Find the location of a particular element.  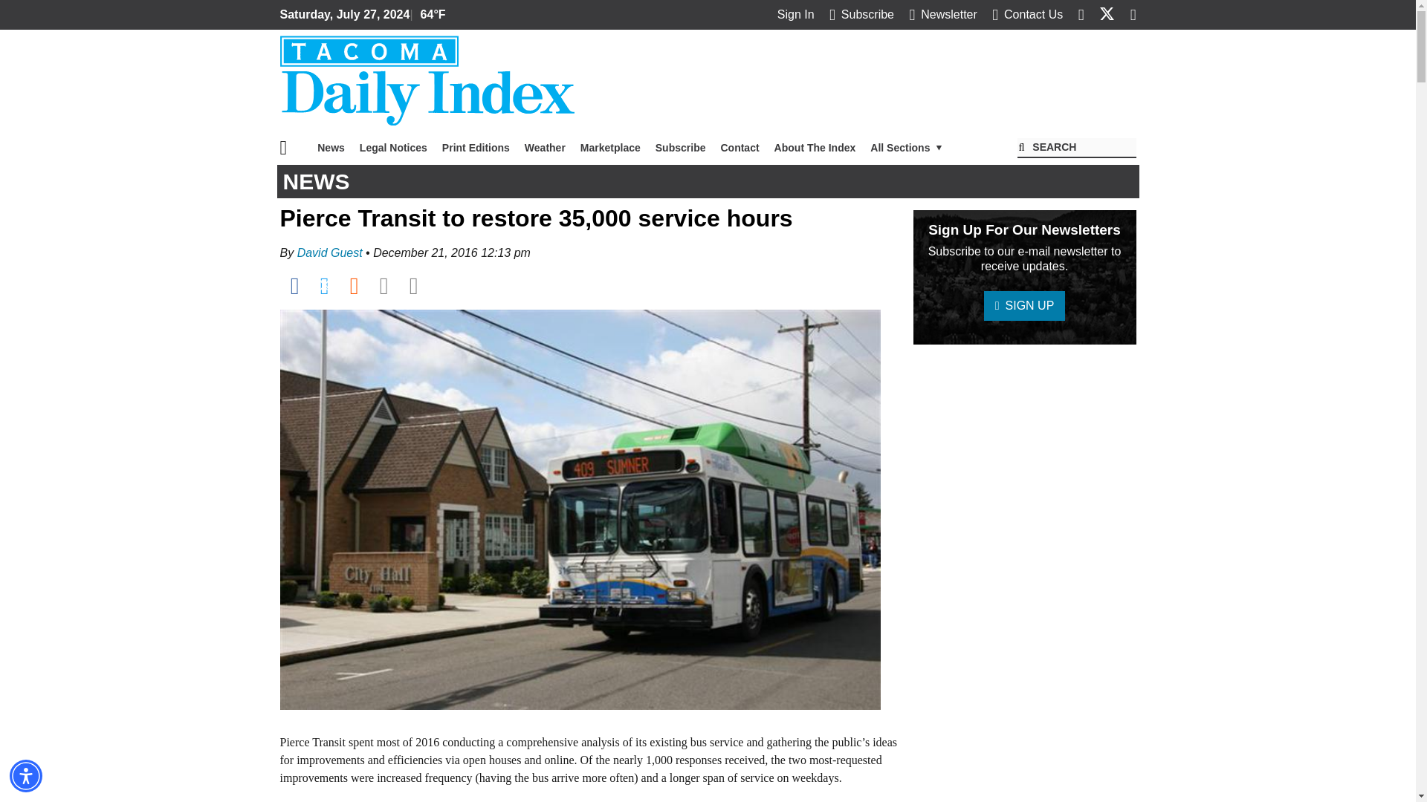

Sign In is located at coordinates (796, 14).